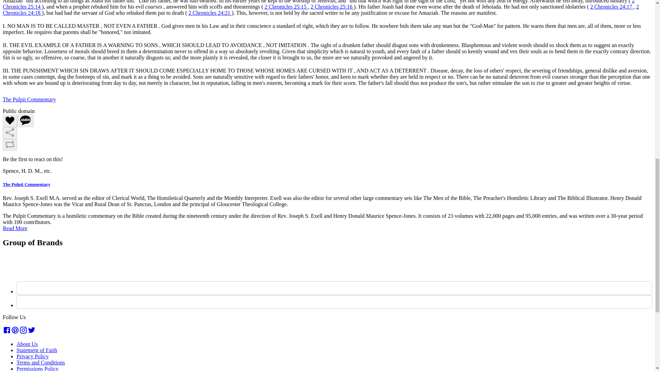 The height and width of the screenshot is (371, 660). What do you see at coordinates (612, 7) in the screenshot?
I see `Bible Passages -  2 Chronicles 24:17  - click to view detail` at bounding box center [612, 7].